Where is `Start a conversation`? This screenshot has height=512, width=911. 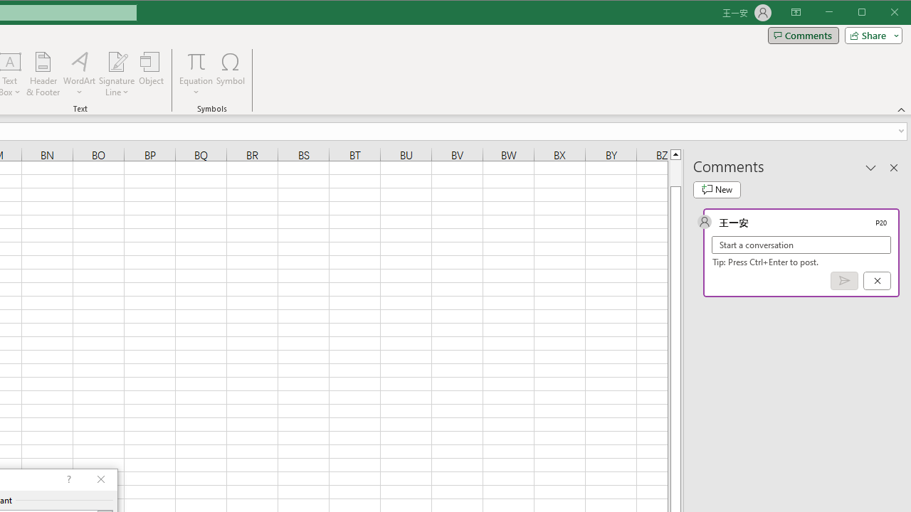 Start a conversation is located at coordinates (801, 245).